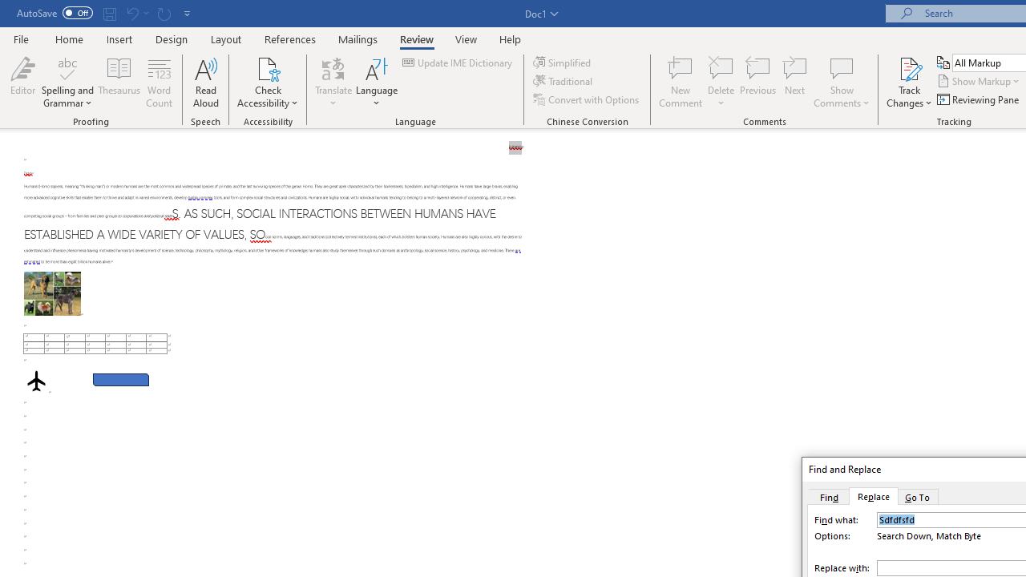 The width and height of the screenshot is (1026, 577). I want to click on Undo Paragraph Alignment, so click(131, 13).